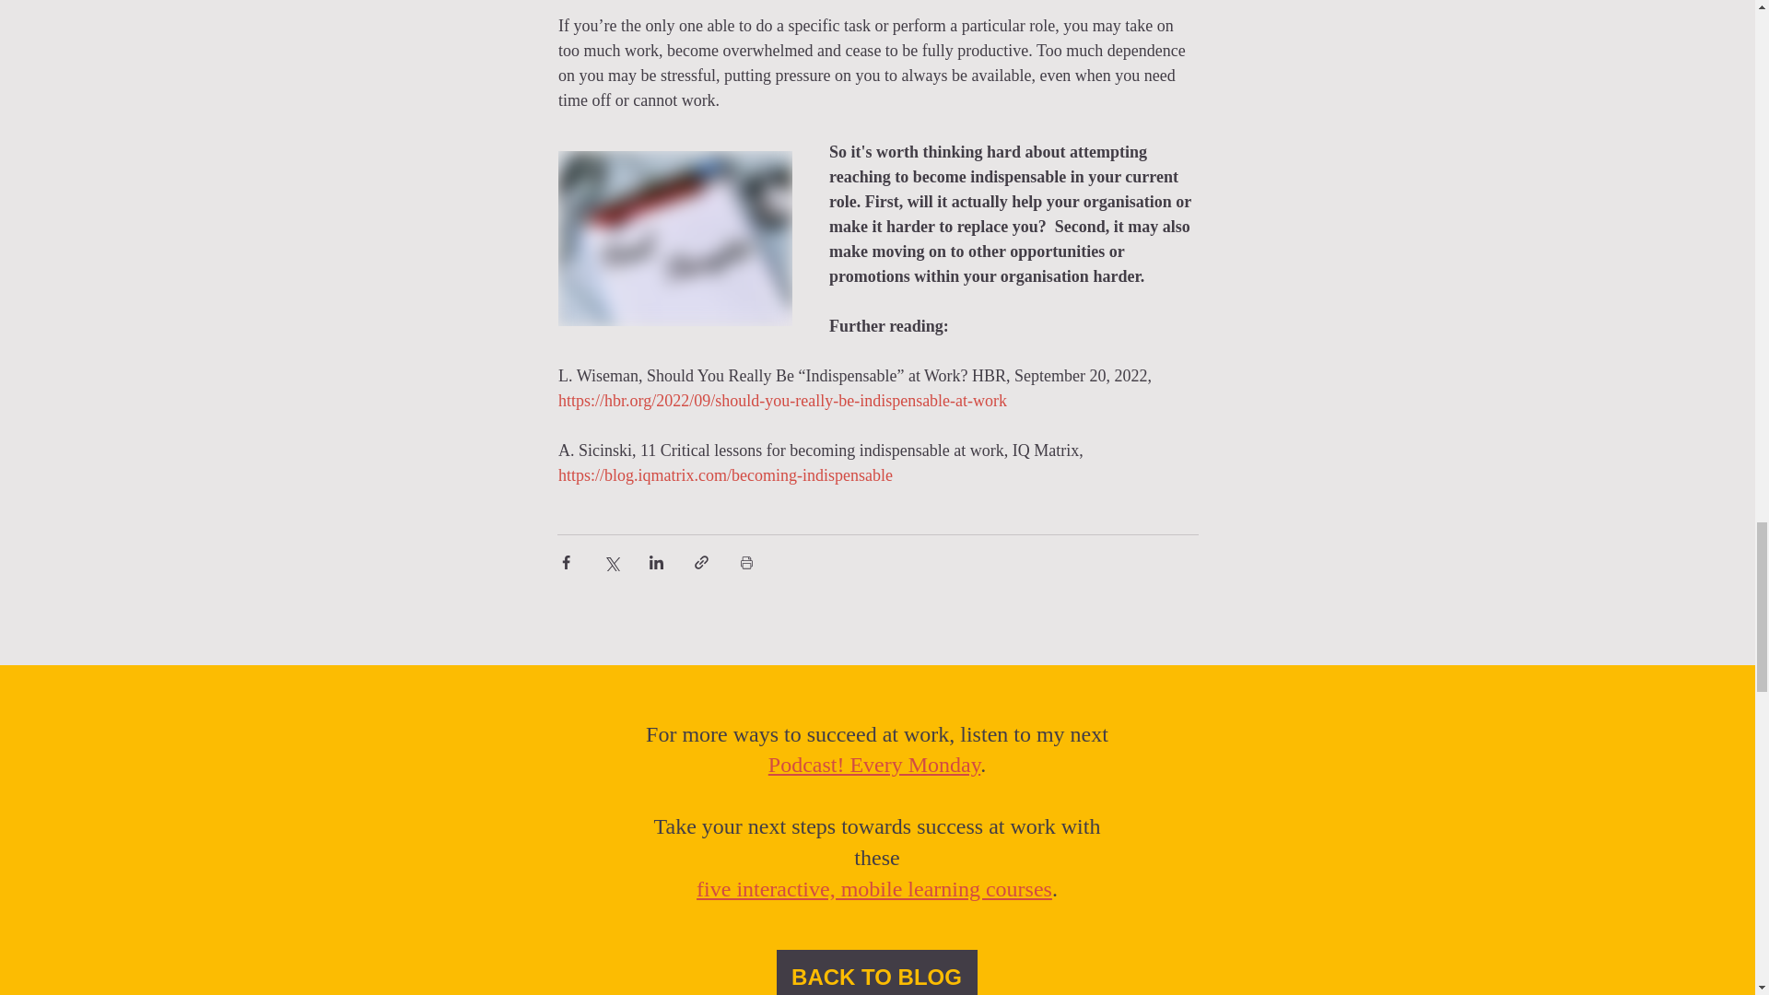 The width and height of the screenshot is (1769, 995). What do you see at coordinates (875, 973) in the screenshot?
I see `BACK TO BLOG` at bounding box center [875, 973].